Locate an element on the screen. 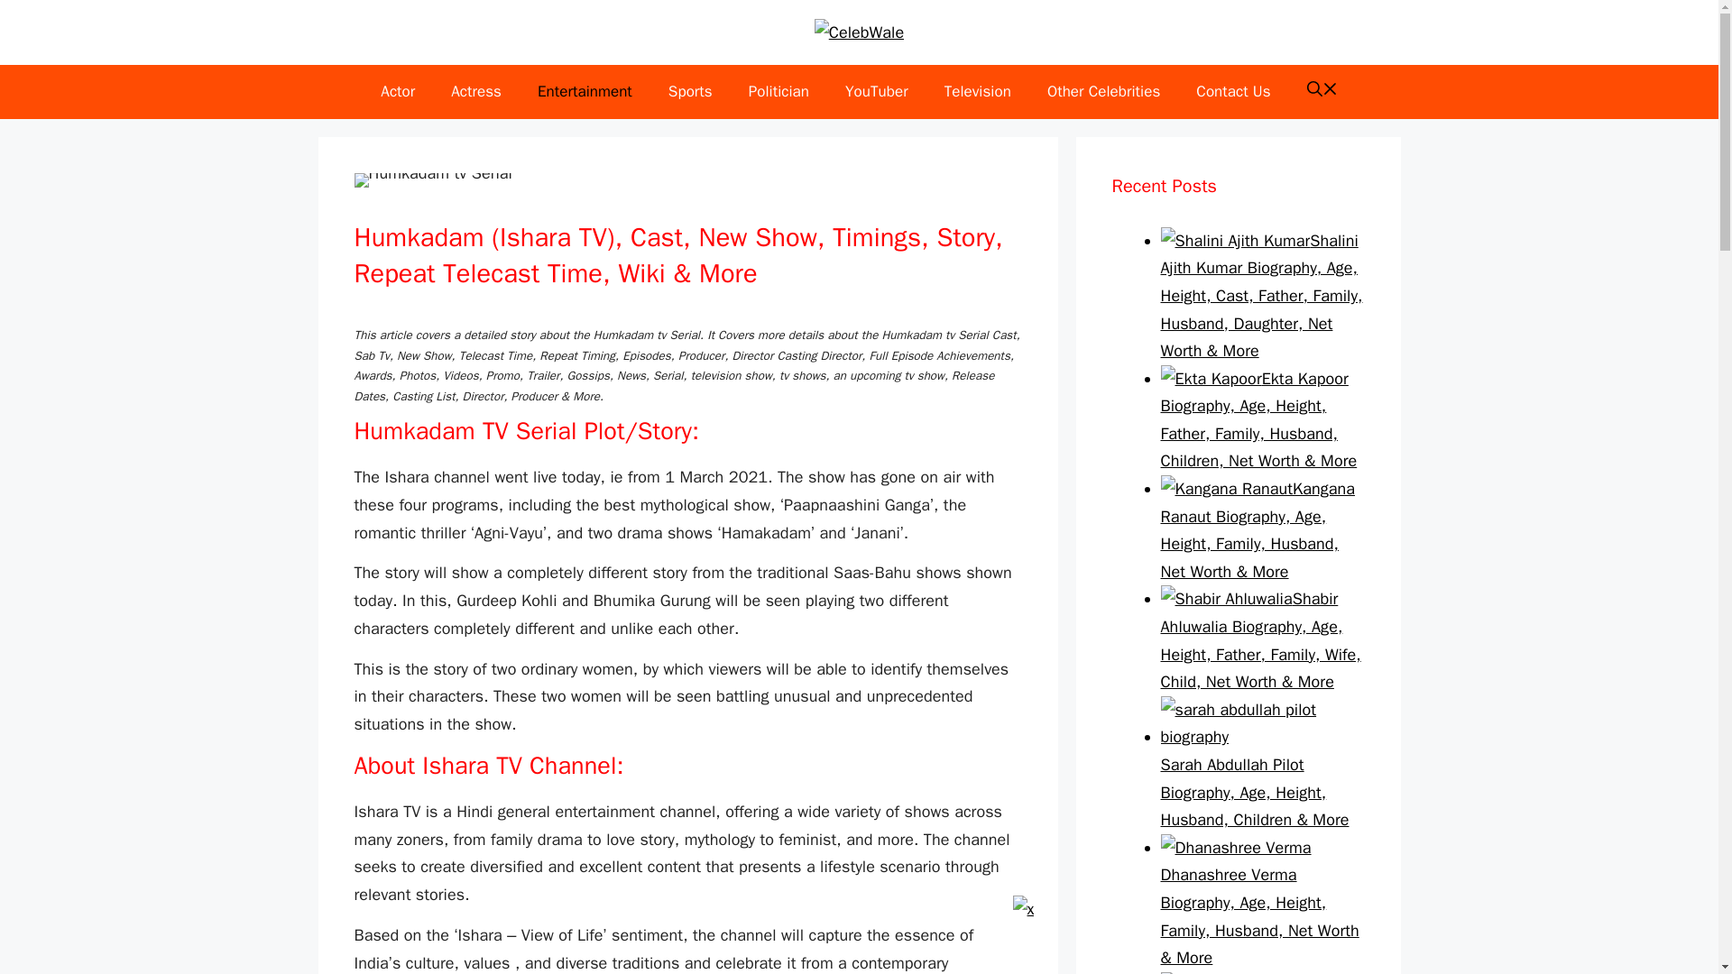 The width and height of the screenshot is (1732, 974). Other Celebrities is located at coordinates (1102, 92).